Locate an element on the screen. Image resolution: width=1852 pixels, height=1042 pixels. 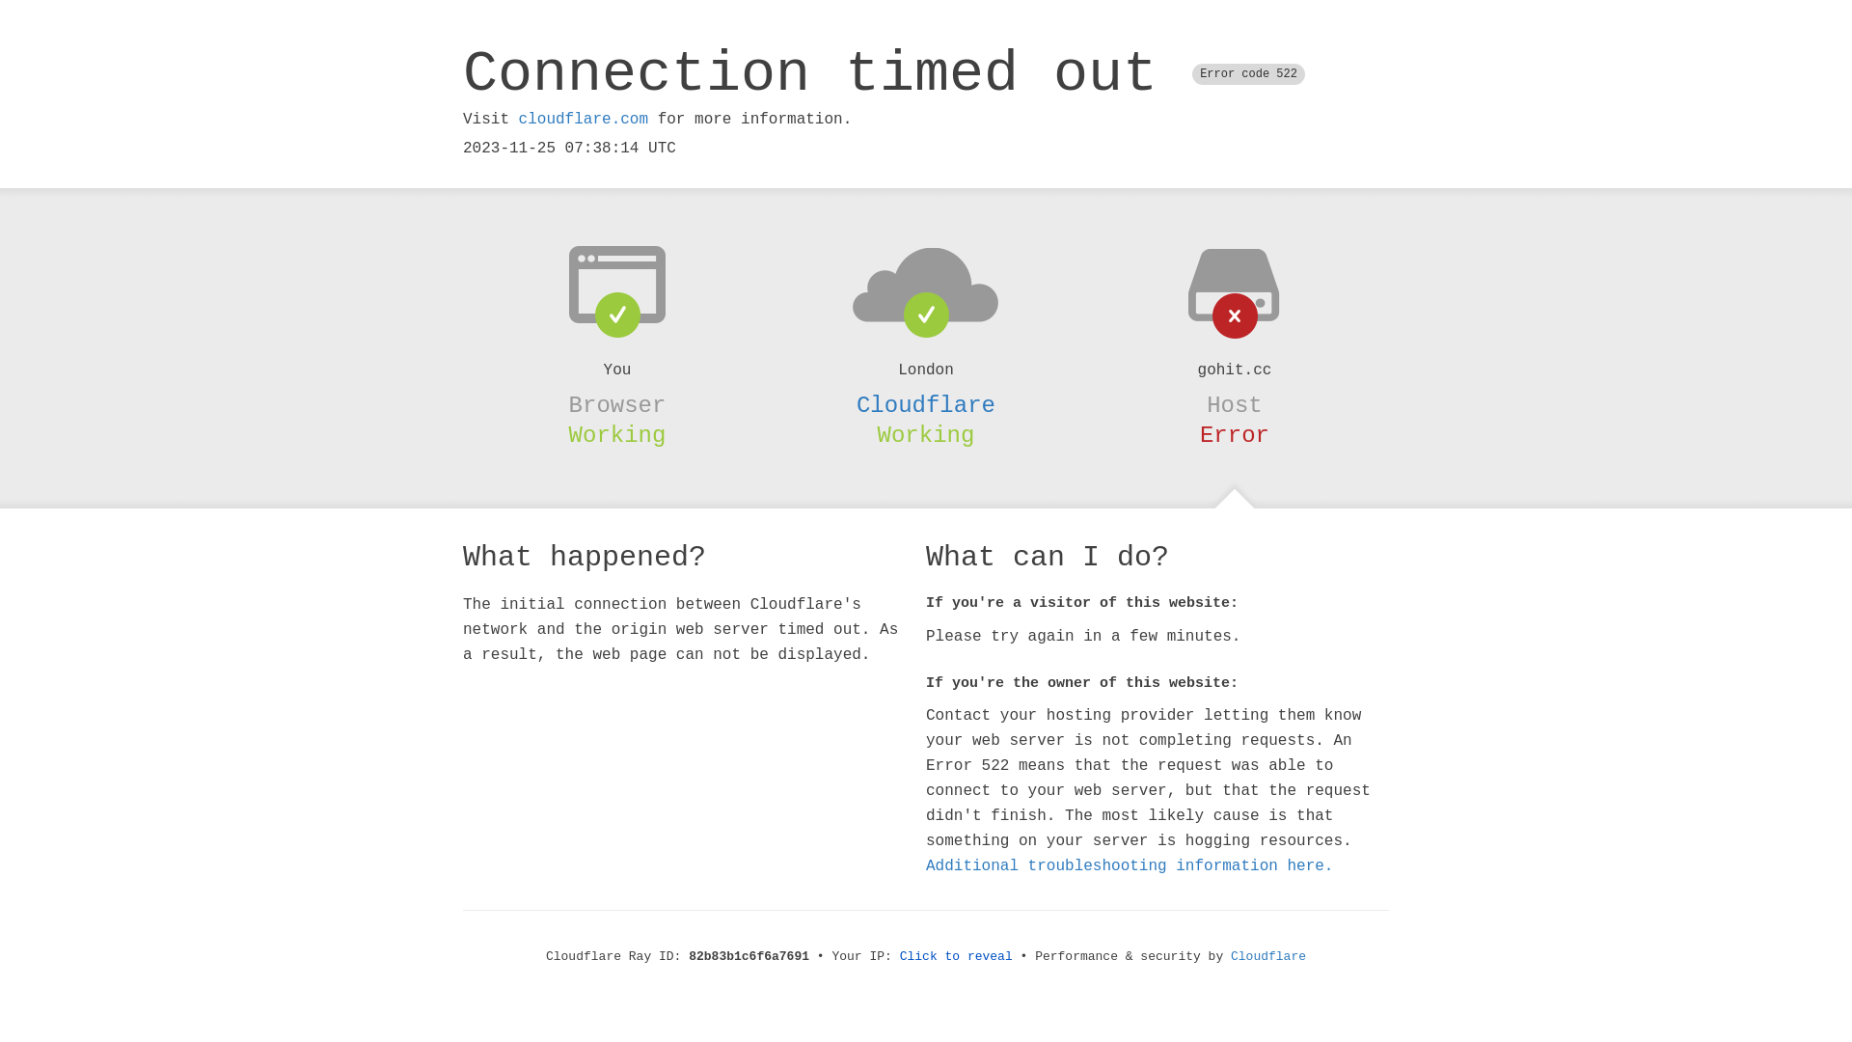
Additional troubleshooting information here. is located at coordinates (1130, 866).